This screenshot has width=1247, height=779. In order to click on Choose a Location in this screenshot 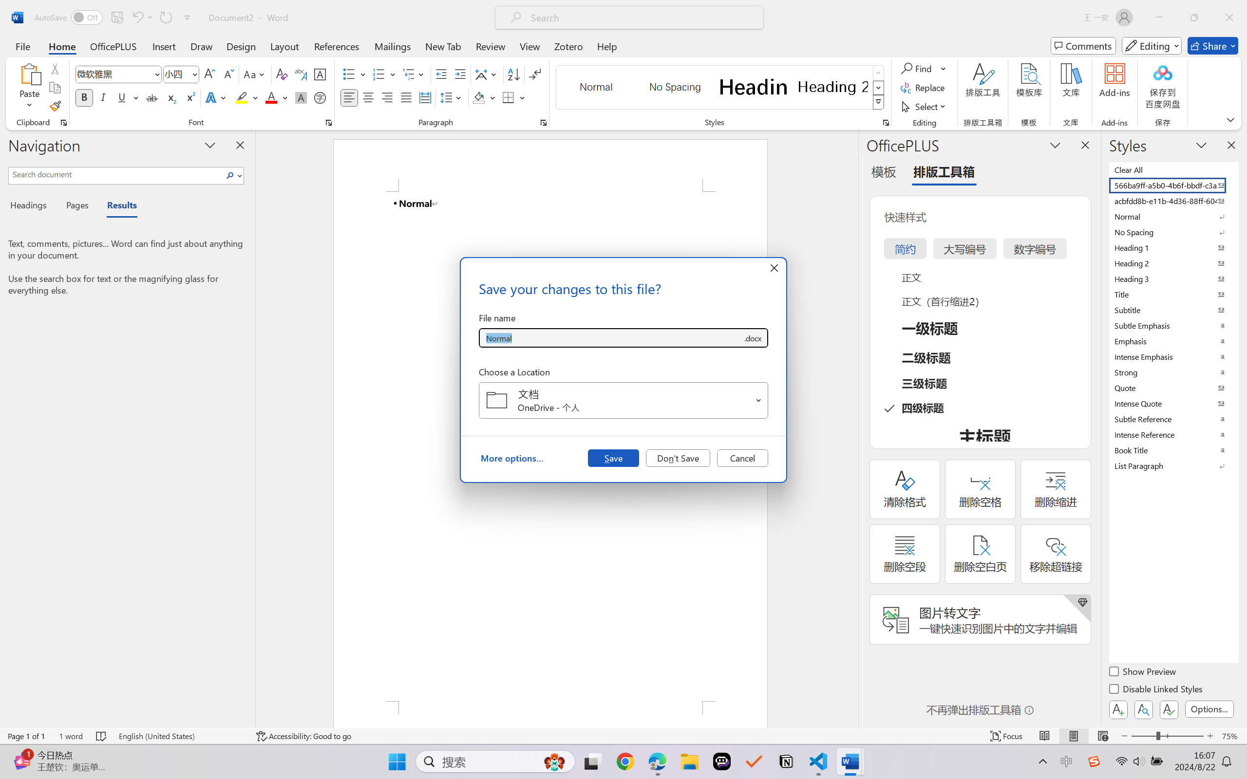, I will do `click(623, 400)`.